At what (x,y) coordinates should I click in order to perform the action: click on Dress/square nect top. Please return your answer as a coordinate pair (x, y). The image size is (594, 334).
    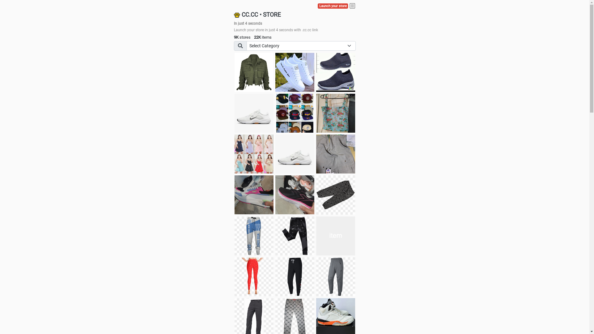
    Looking at the image, I should click on (254, 154).